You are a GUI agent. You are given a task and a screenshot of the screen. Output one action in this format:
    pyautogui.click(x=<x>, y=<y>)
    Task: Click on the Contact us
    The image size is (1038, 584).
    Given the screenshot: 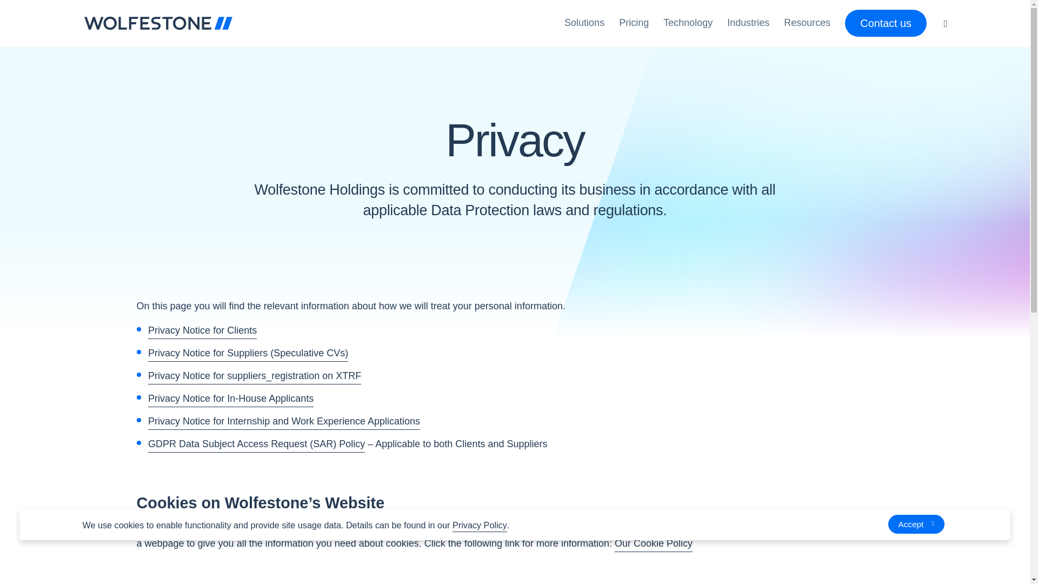 What is the action you would take?
    pyautogui.click(x=886, y=23)
    